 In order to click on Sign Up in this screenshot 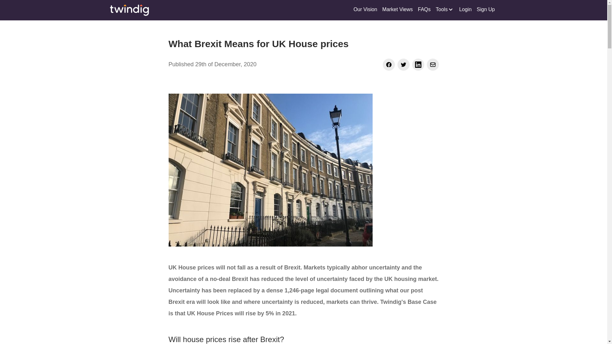, I will do `click(486, 10)`.